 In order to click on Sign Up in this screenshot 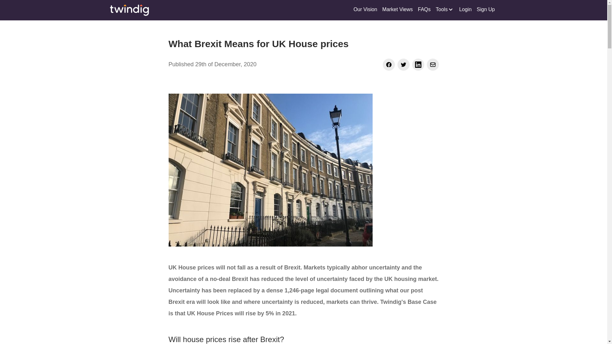, I will do `click(486, 10)`.